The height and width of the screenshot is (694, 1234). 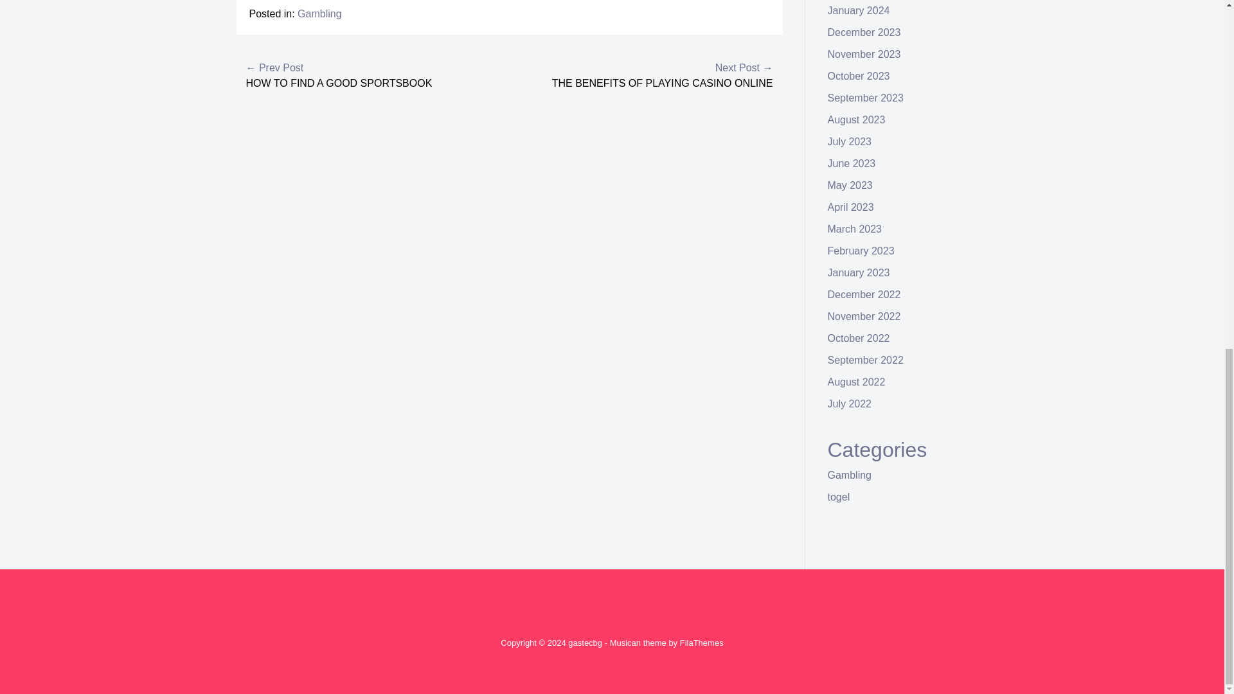 I want to click on January 2023, so click(x=859, y=272).